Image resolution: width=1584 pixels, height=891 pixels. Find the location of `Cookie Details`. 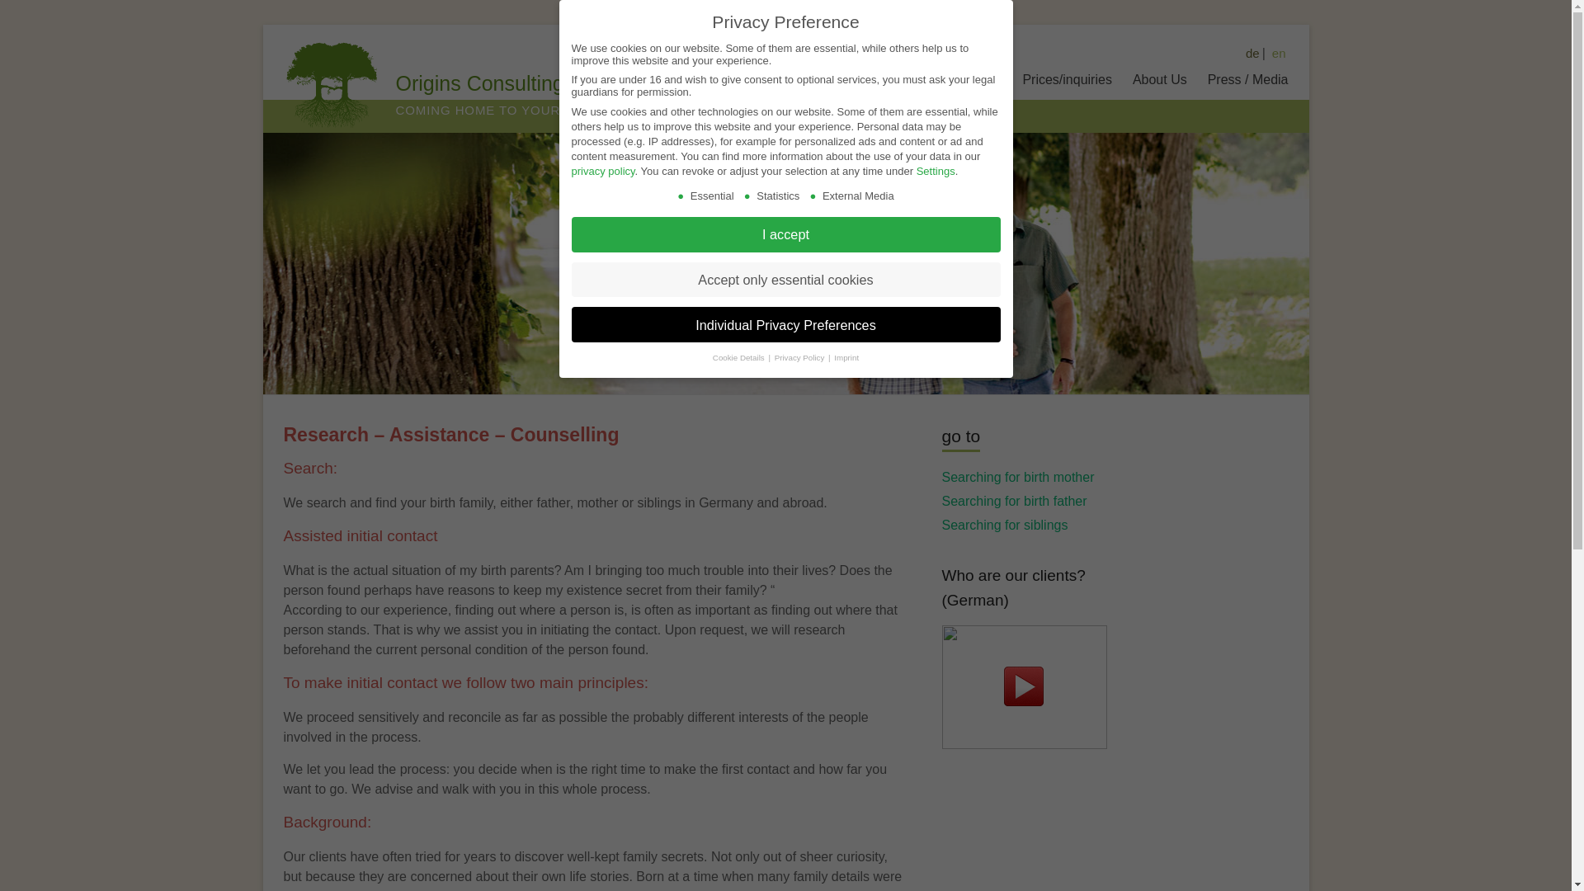

Cookie Details is located at coordinates (739, 356).